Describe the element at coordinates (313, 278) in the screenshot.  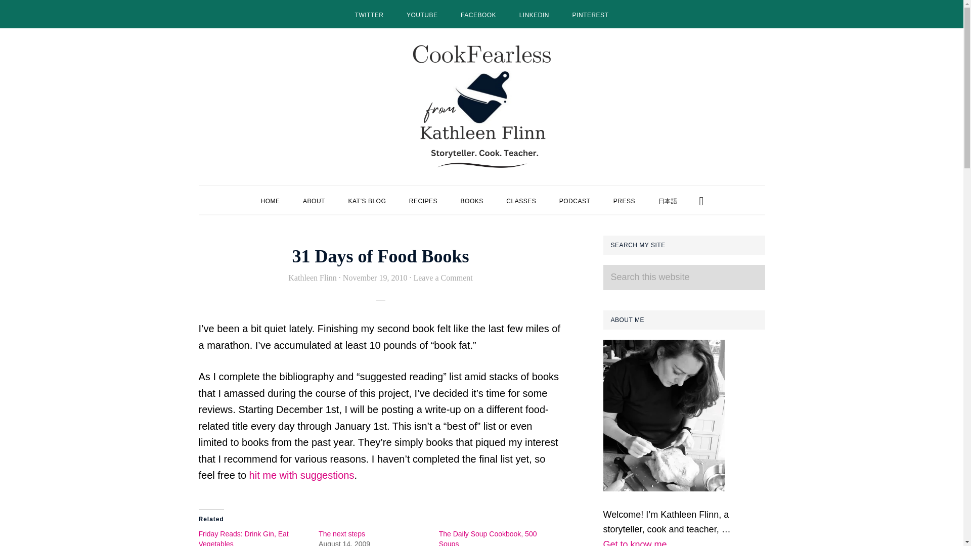
I see `Kathleen Flinn` at that location.